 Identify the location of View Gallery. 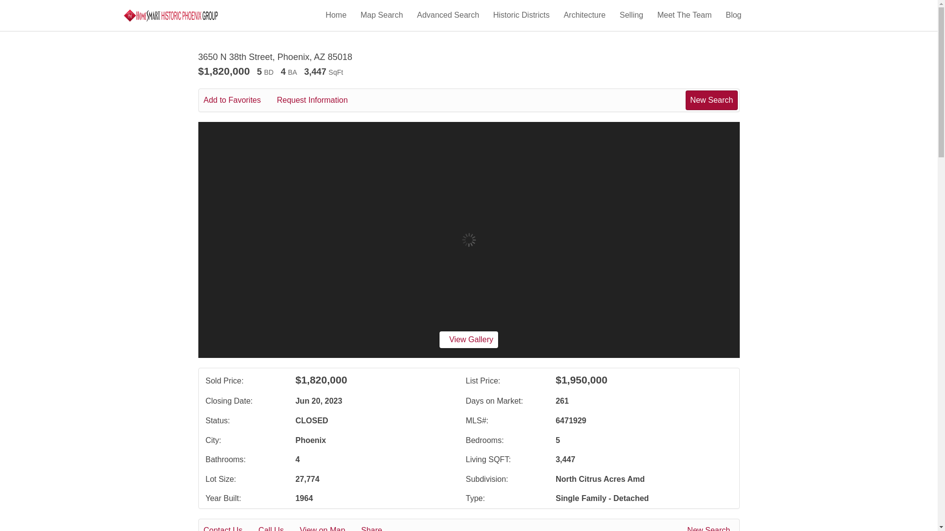
(469, 339).